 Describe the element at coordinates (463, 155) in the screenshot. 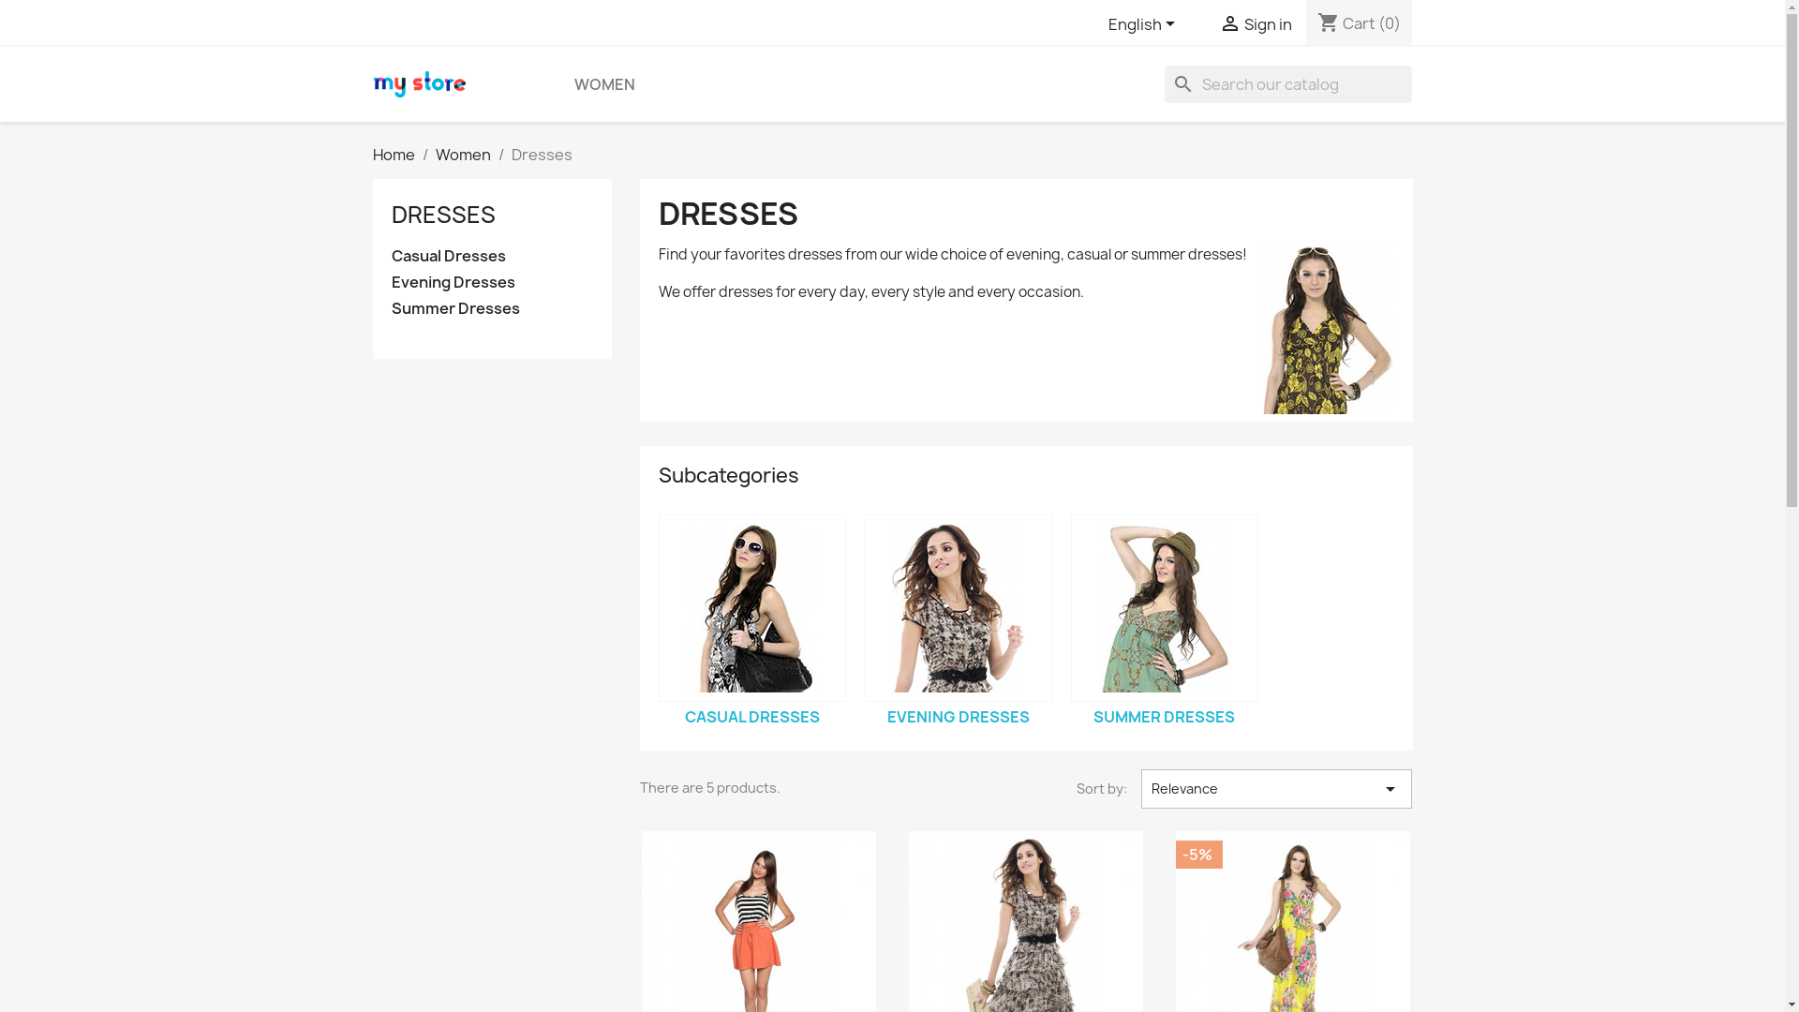

I see `Women` at that location.